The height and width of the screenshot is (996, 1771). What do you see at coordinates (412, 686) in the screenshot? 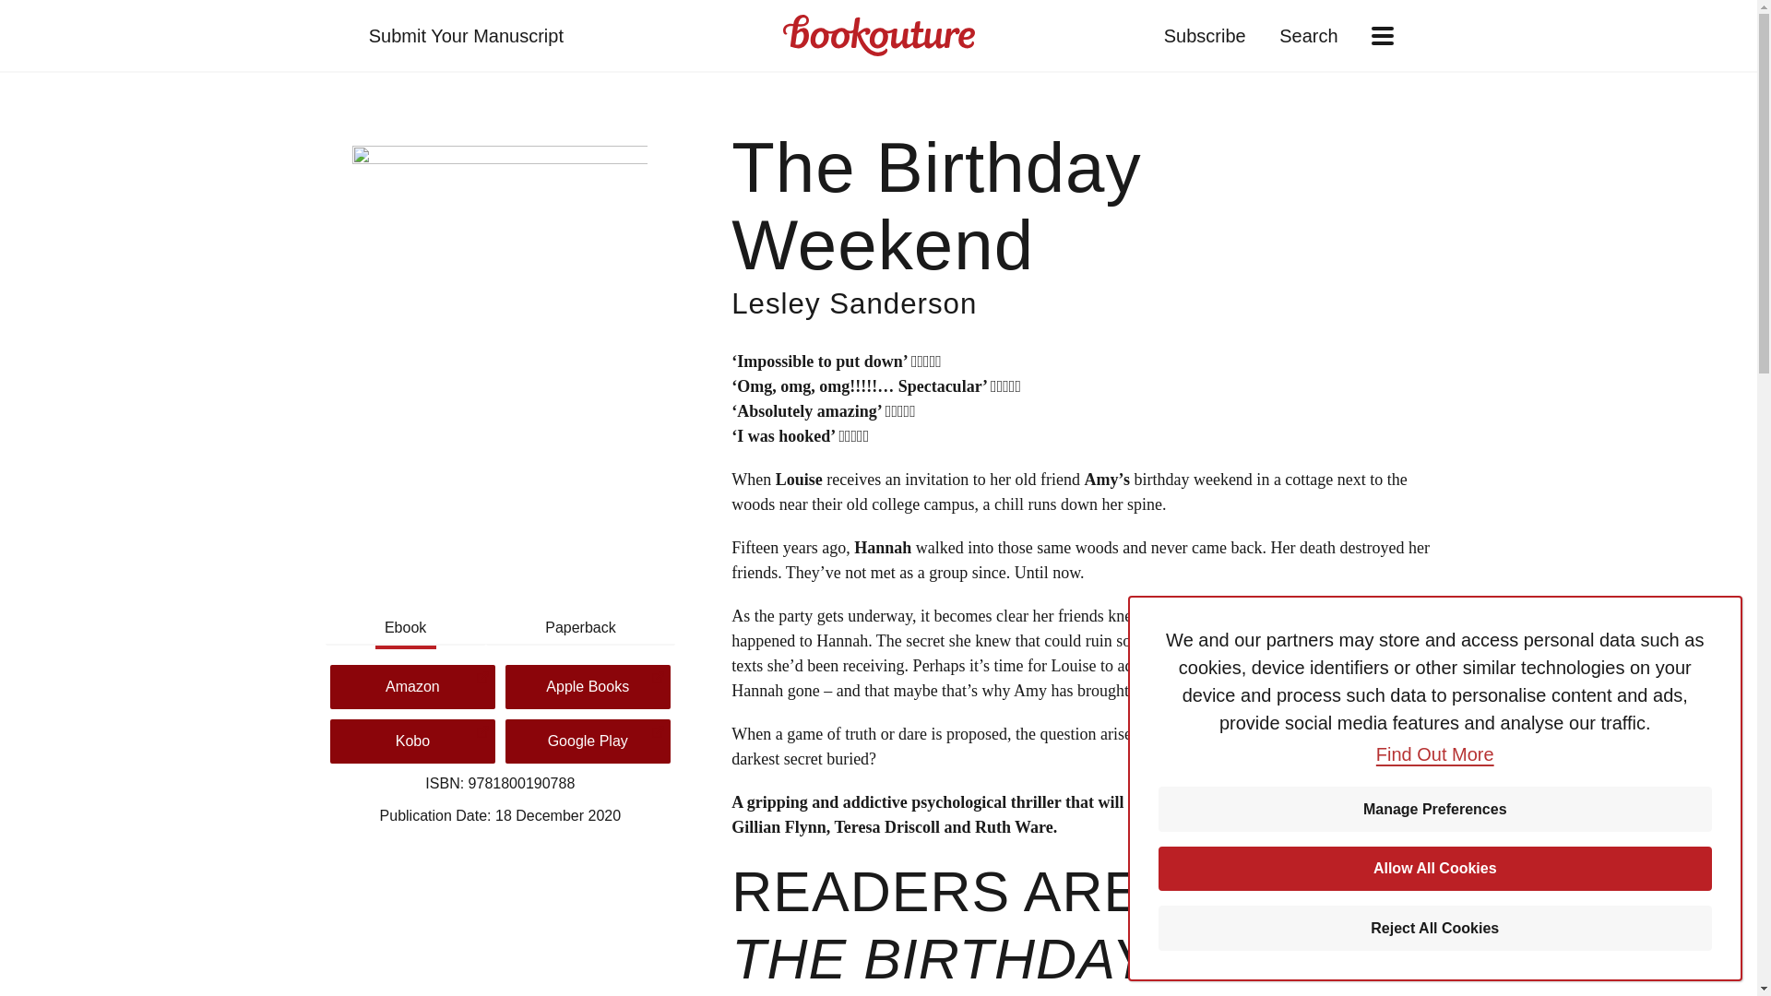
I see `Amazon` at bounding box center [412, 686].